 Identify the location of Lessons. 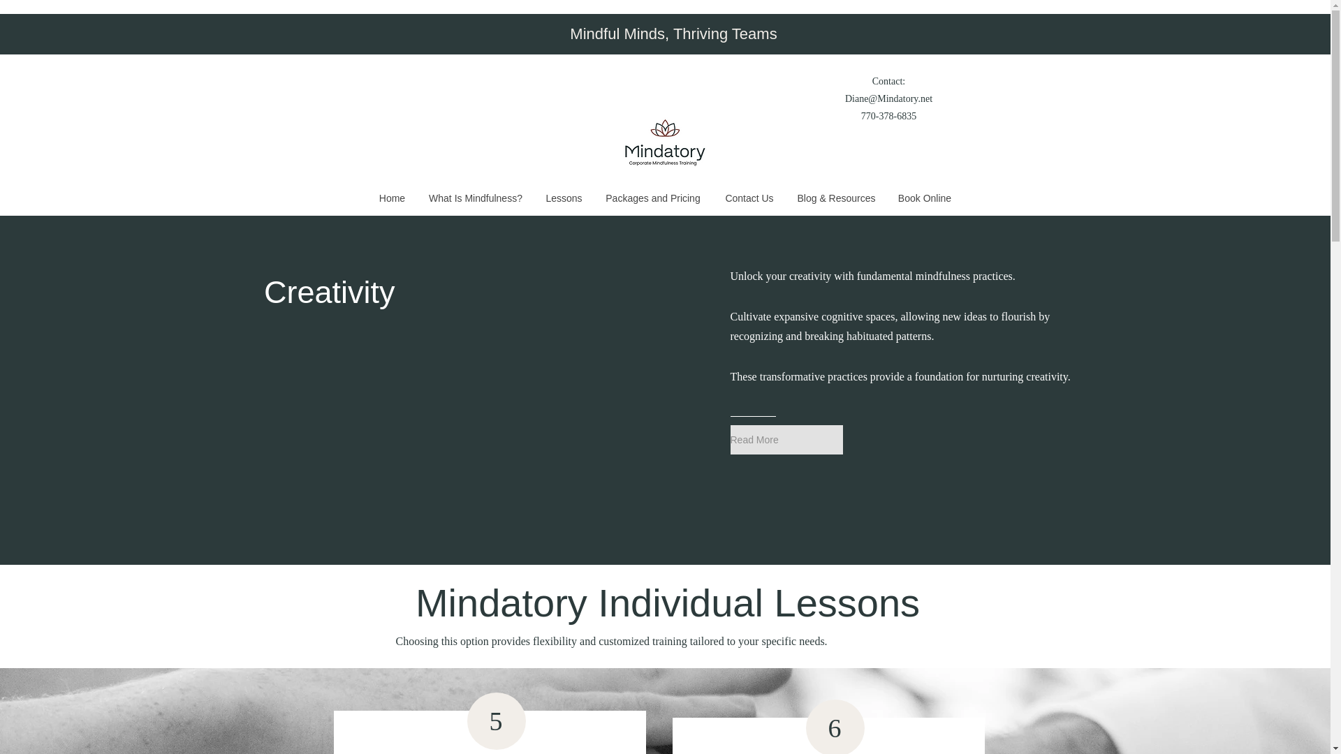
(564, 198).